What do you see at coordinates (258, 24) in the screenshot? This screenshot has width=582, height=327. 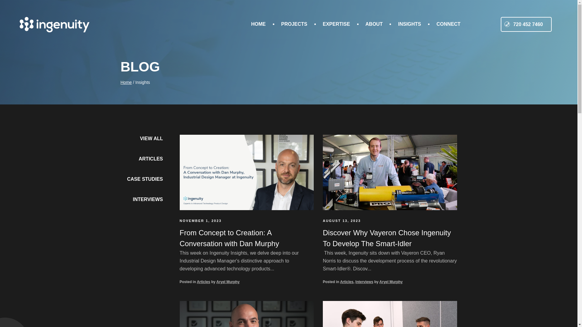 I see `HOME` at bounding box center [258, 24].